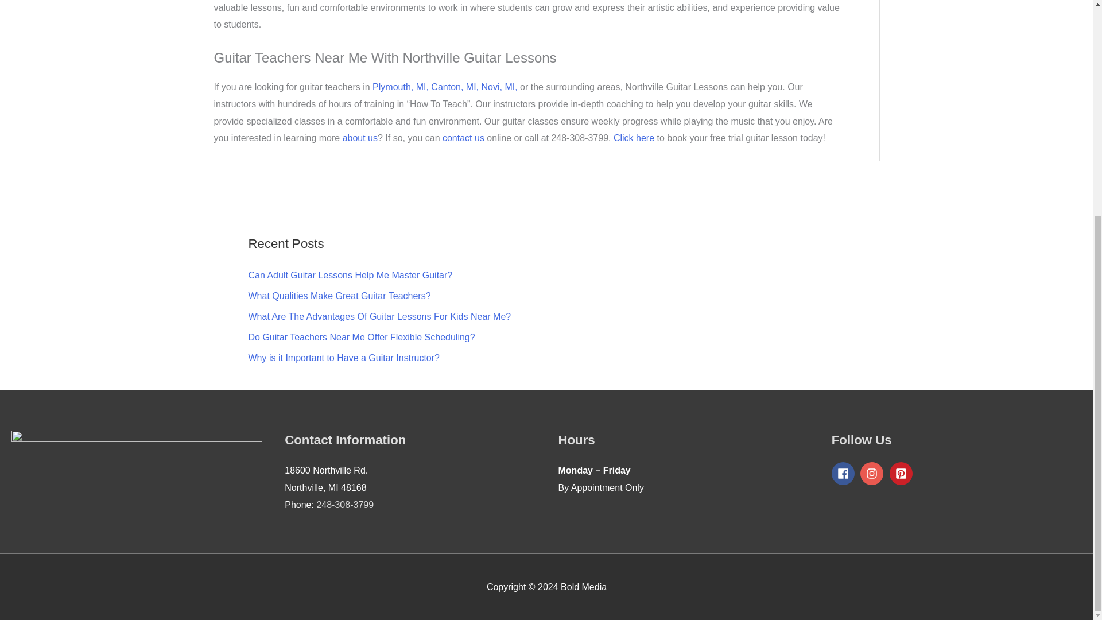  What do you see at coordinates (343, 357) in the screenshot?
I see `Why is it Important to Have a Guitar Instructor?` at bounding box center [343, 357].